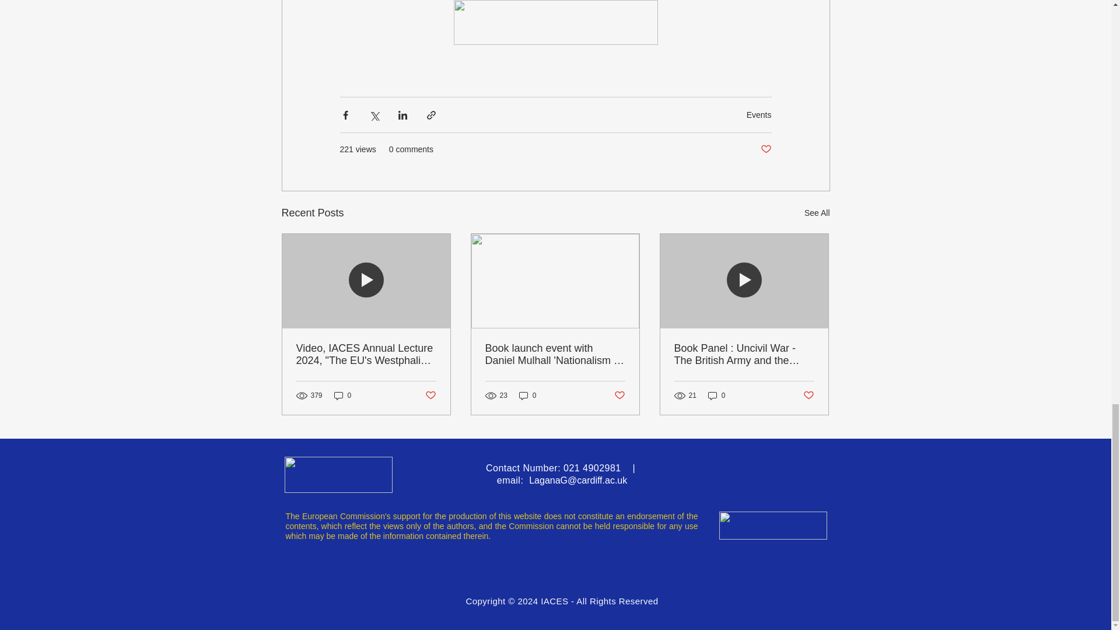 The image size is (1120, 630). What do you see at coordinates (619, 395) in the screenshot?
I see `Post not marked as liked` at bounding box center [619, 395].